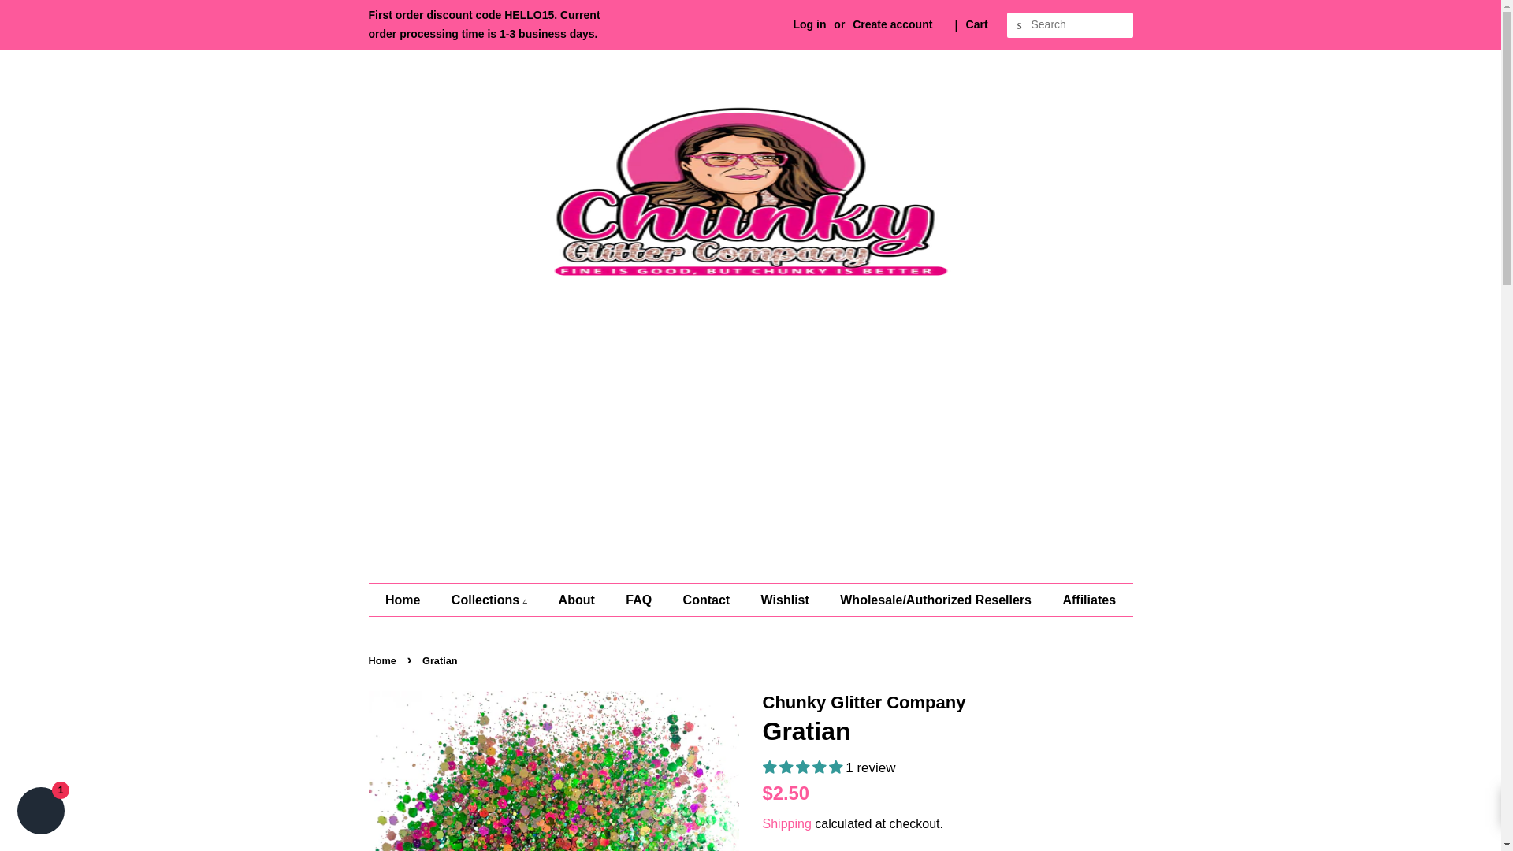  Describe the element at coordinates (892, 24) in the screenshot. I see `Create account` at that location.